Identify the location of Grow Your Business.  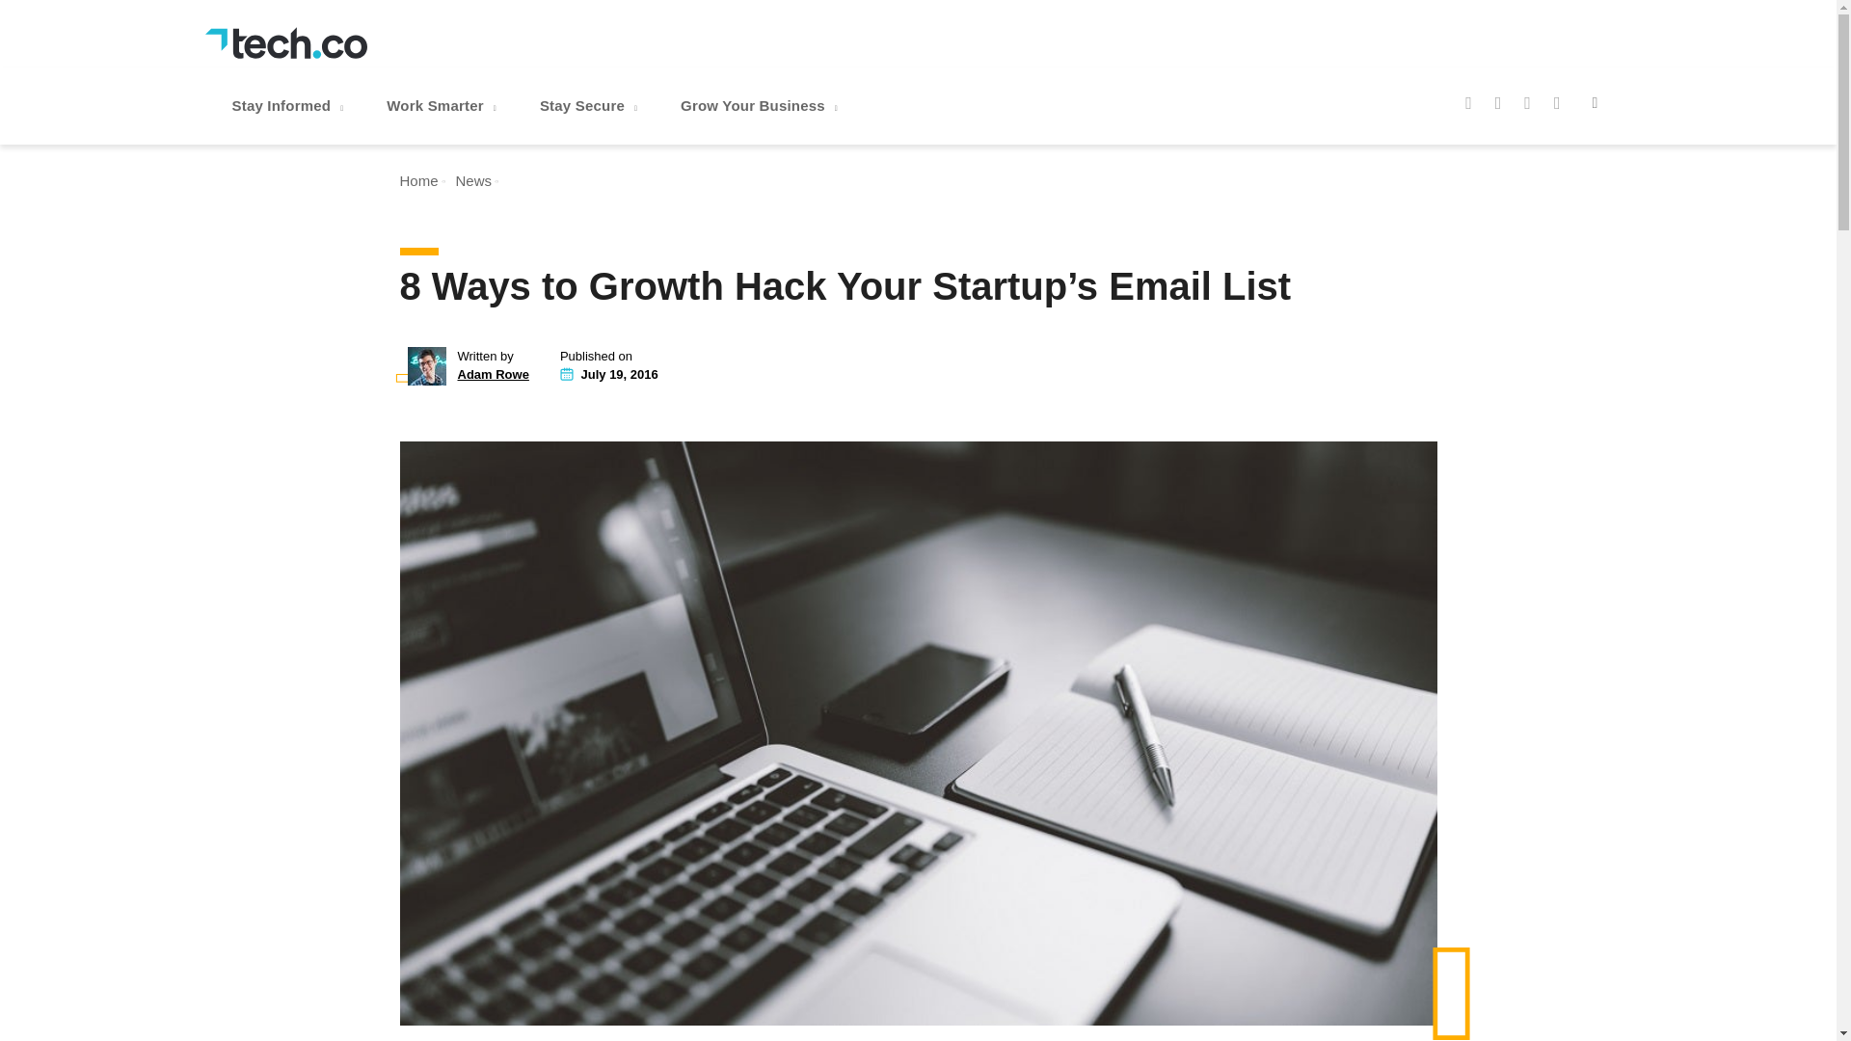
(762, 106).